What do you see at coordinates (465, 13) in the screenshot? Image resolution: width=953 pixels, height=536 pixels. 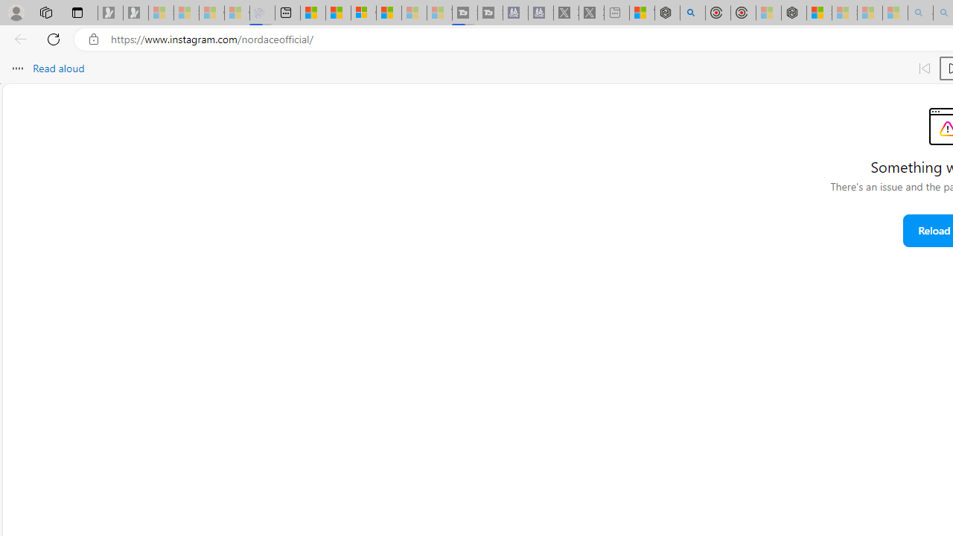 I see `Streaming Coverage | T3 - Sleeping` at bounding box center [465, 13].